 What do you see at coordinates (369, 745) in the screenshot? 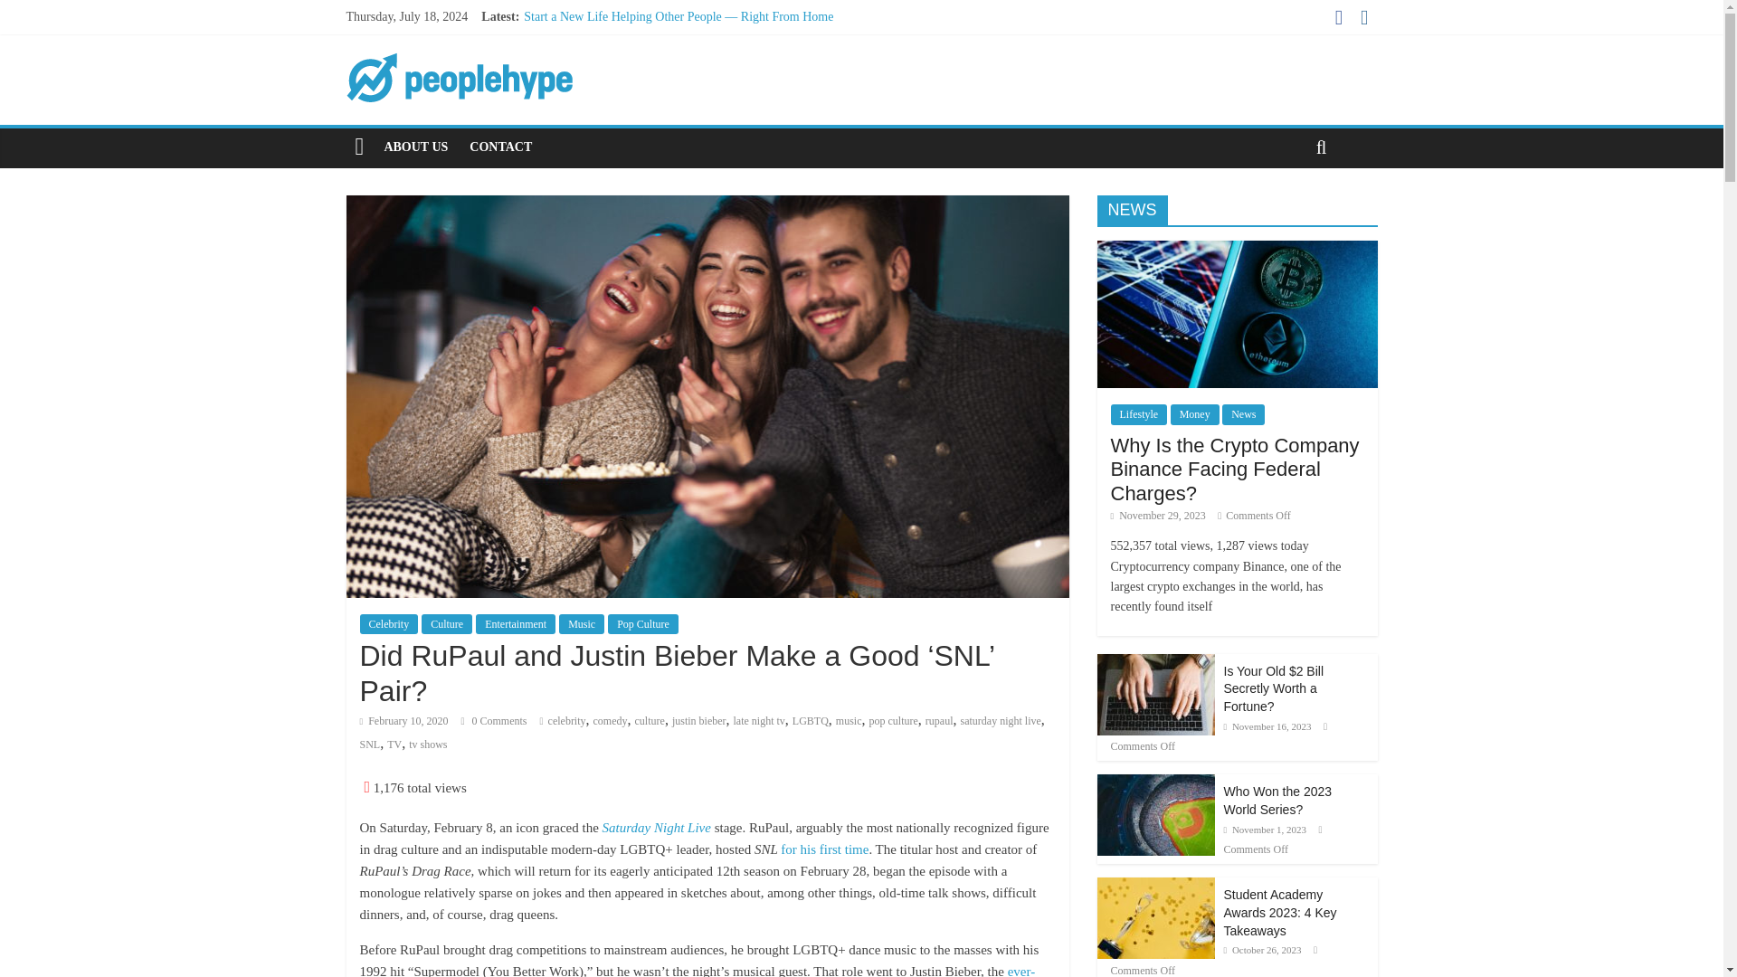
I see `SNL` at bounding box center [369, 745].